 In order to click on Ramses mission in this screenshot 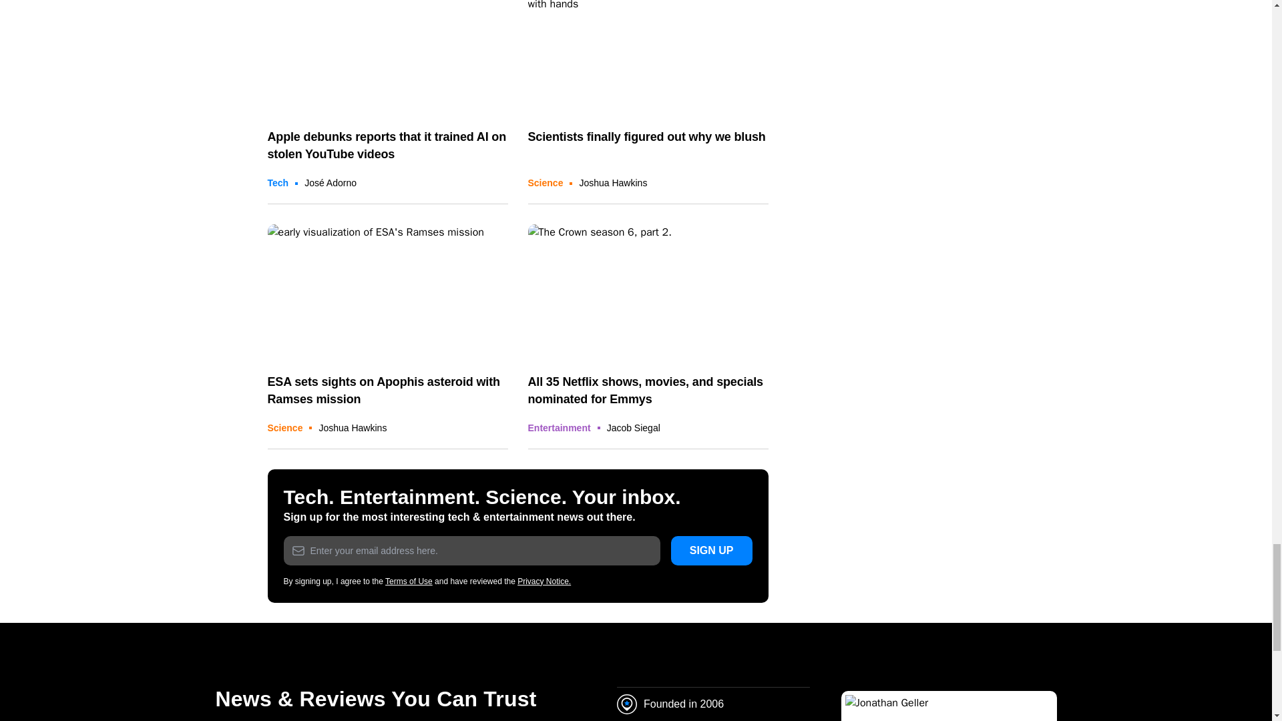, I will do `click(387, 291)`.